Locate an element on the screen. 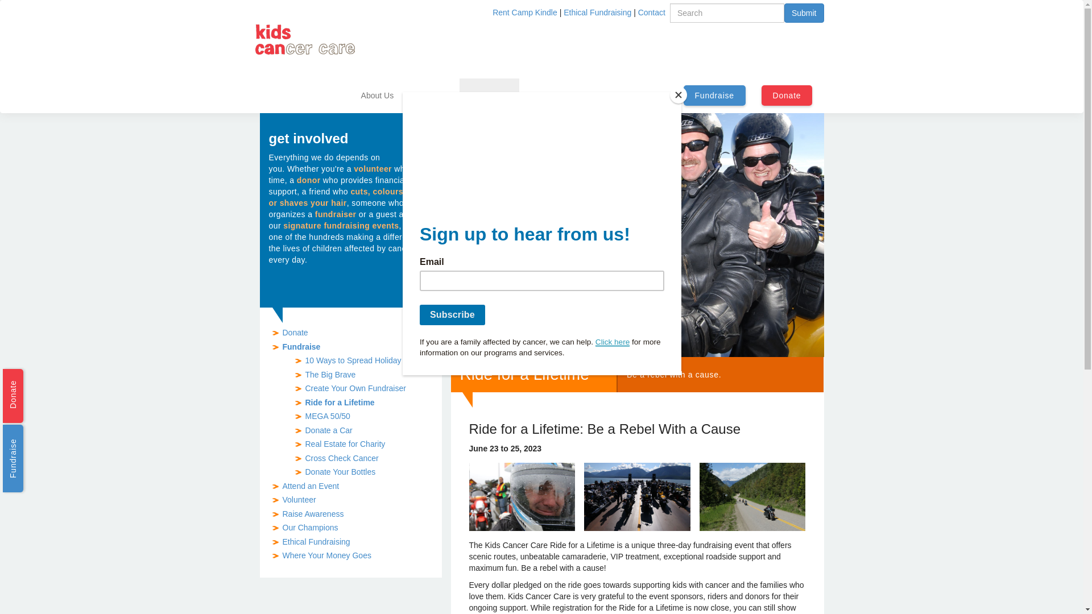  The Big Brave is located at coordinates (330, 375).